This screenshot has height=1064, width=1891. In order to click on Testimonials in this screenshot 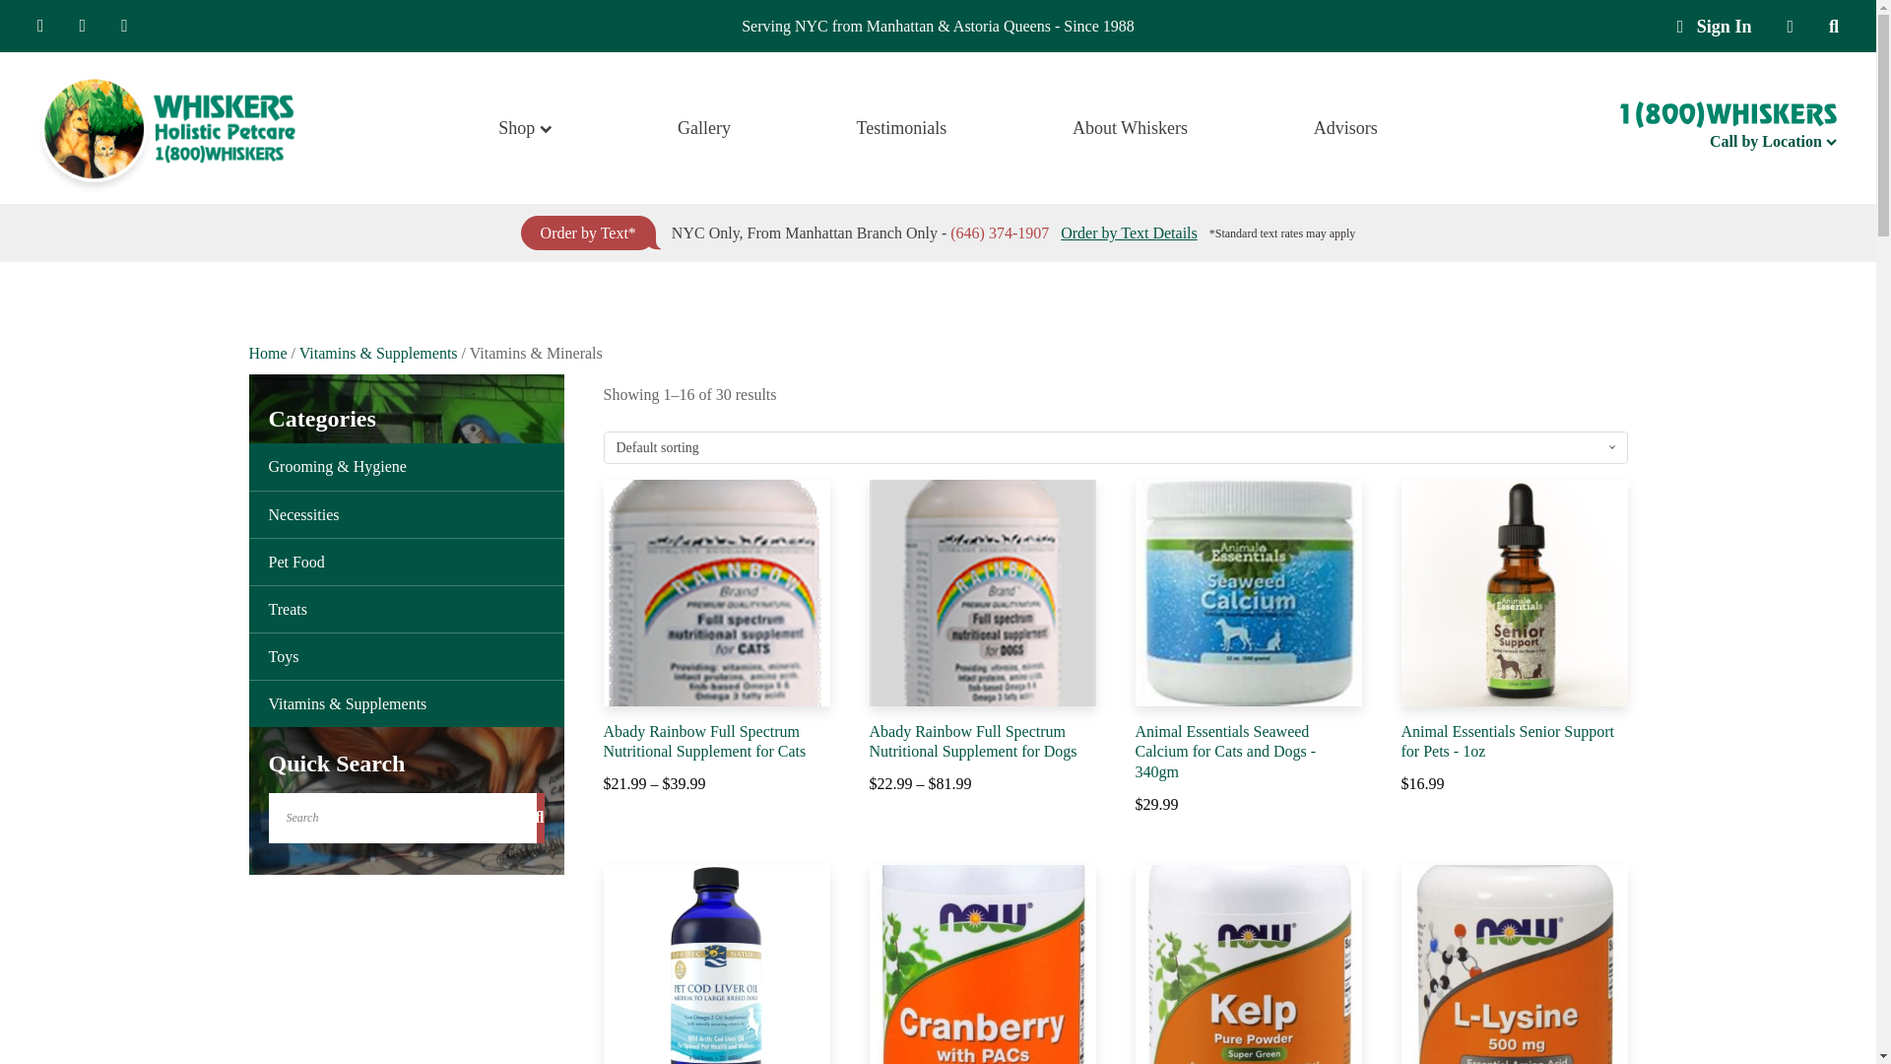, I will do `click(1773, 140)`.